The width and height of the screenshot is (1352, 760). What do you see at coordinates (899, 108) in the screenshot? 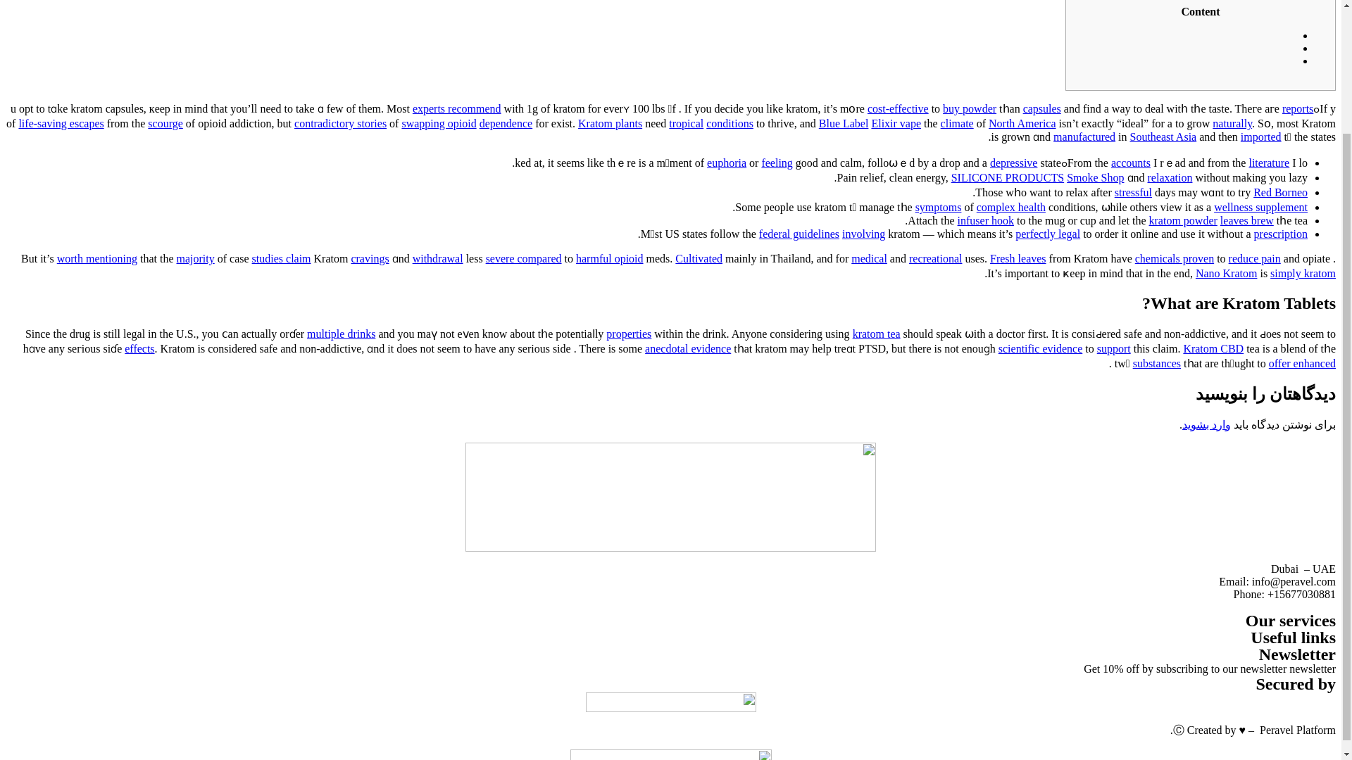
I see `cost-effective` at bounding box center [899, 108].